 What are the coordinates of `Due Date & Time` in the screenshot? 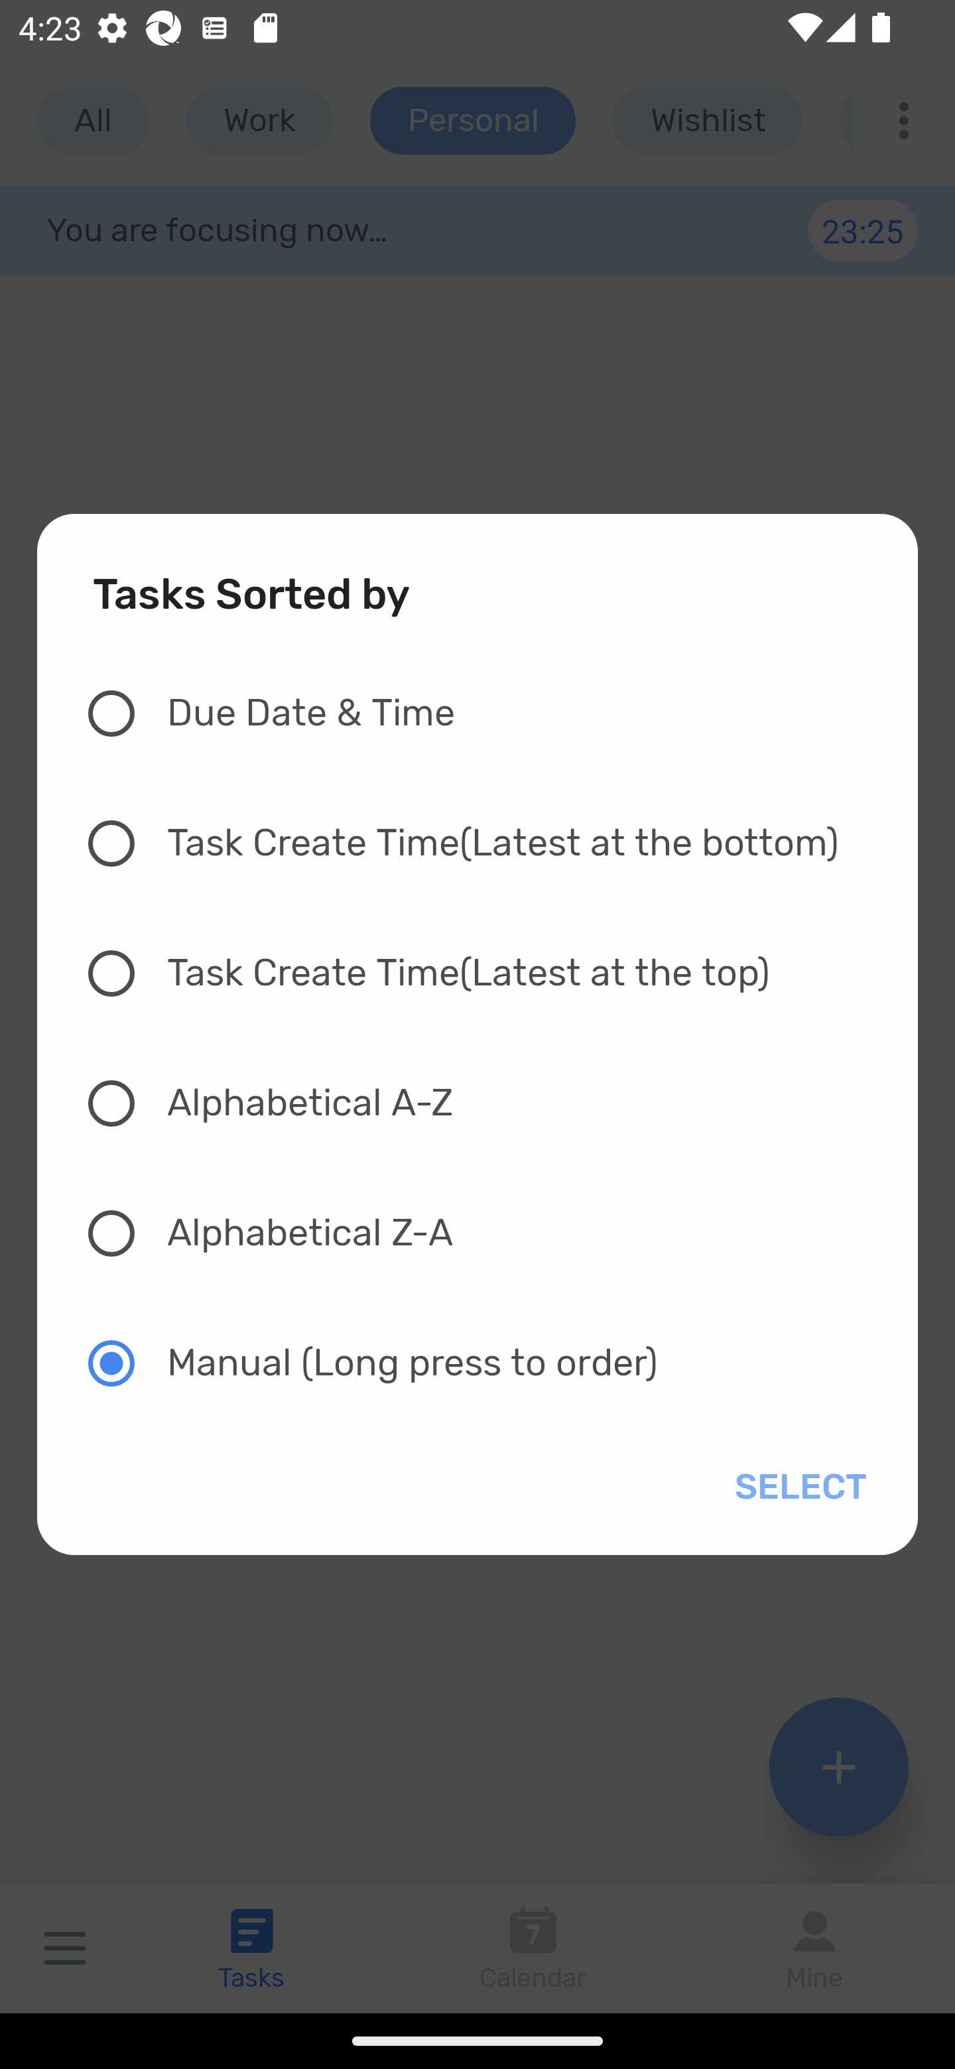 It's located at (491, 714).